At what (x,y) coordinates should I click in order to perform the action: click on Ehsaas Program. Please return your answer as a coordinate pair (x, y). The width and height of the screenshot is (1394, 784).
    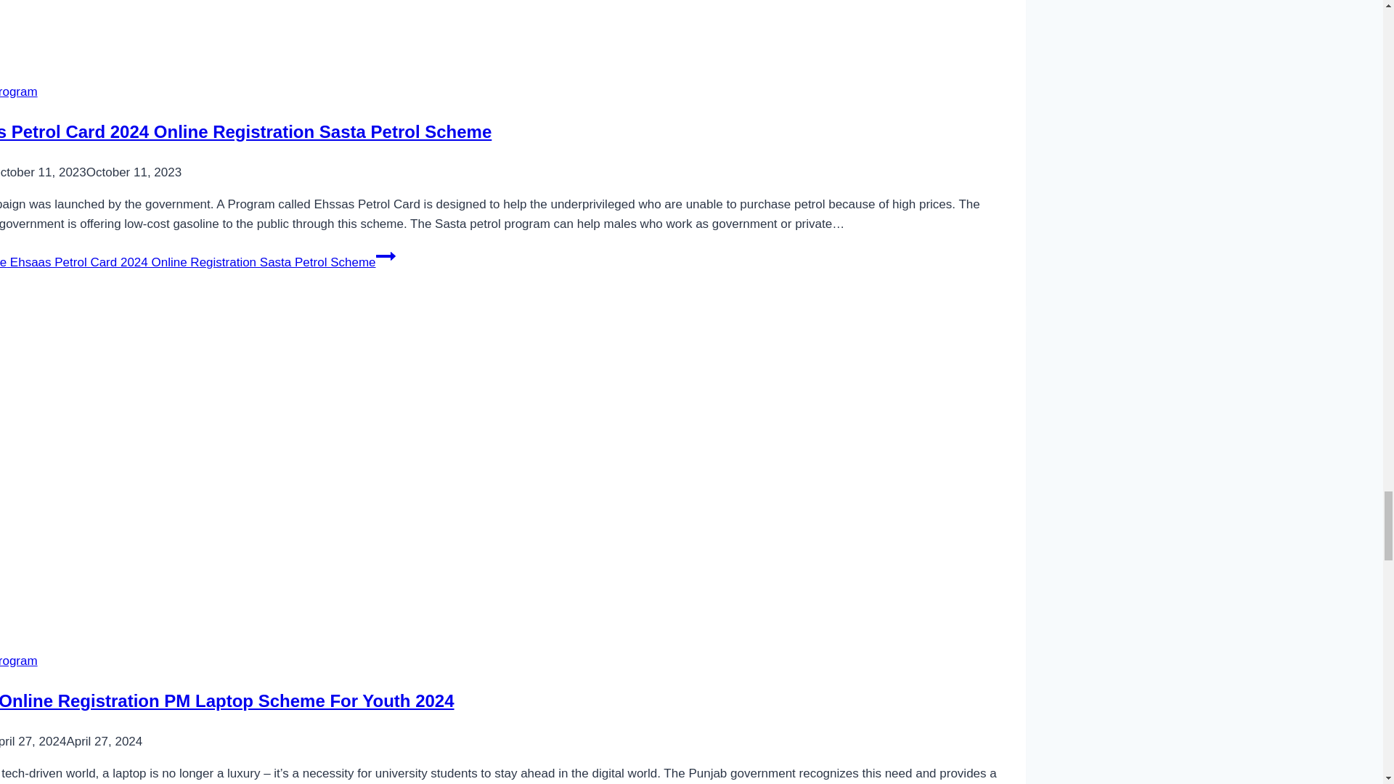
    Looking at the image, I should click on (19, 91).